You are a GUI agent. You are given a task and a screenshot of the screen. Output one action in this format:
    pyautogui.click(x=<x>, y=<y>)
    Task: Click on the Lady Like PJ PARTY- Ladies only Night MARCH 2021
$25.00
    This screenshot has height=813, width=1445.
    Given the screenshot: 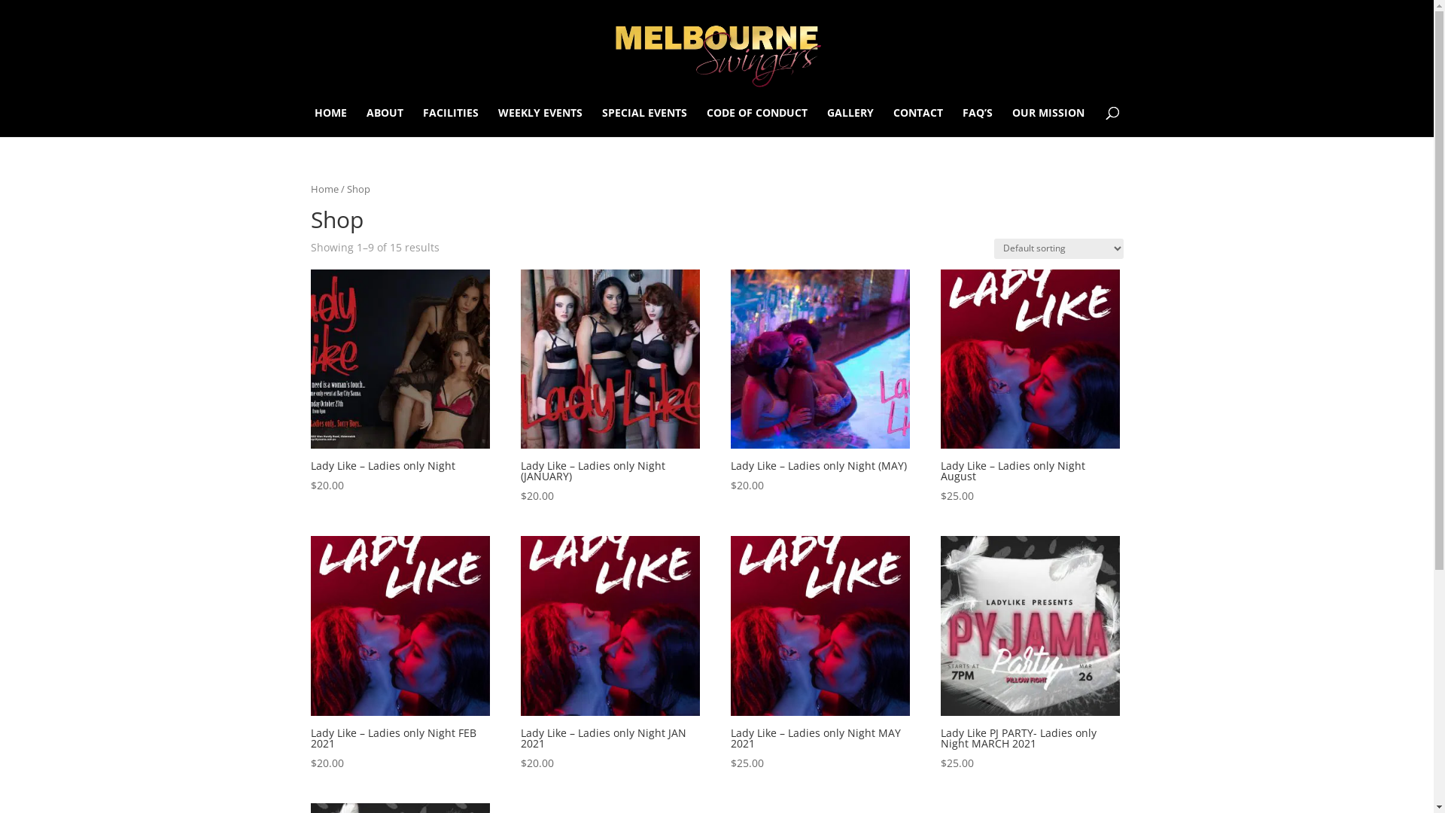 What is the action you would take?
    pyautogui.click(x=1030, y=653)
    